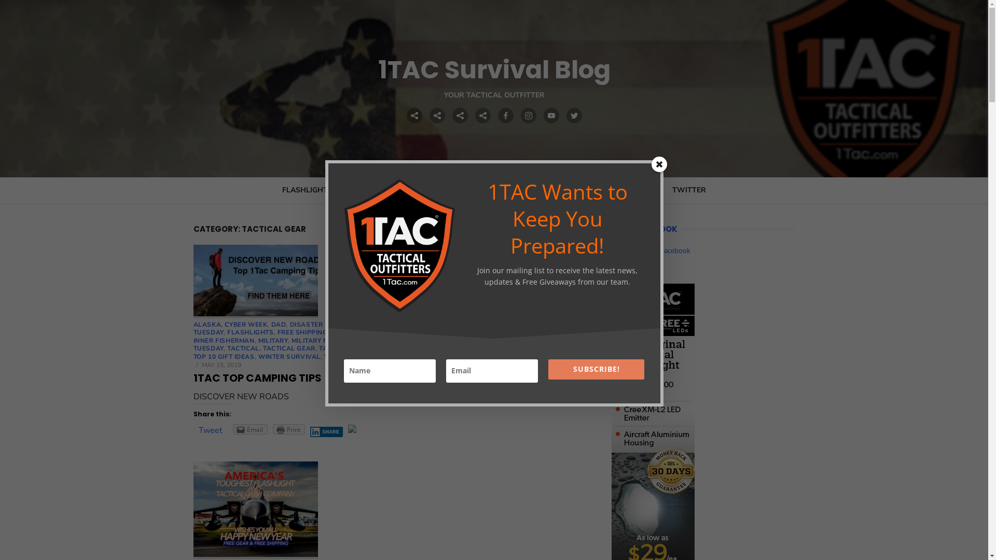 The width and height of the screenshot is (996, 560). What do you see at coordinates (355, 357) in the screenshot?
I see `WOMEN WHO FISH` at bounding box center [355, 357].